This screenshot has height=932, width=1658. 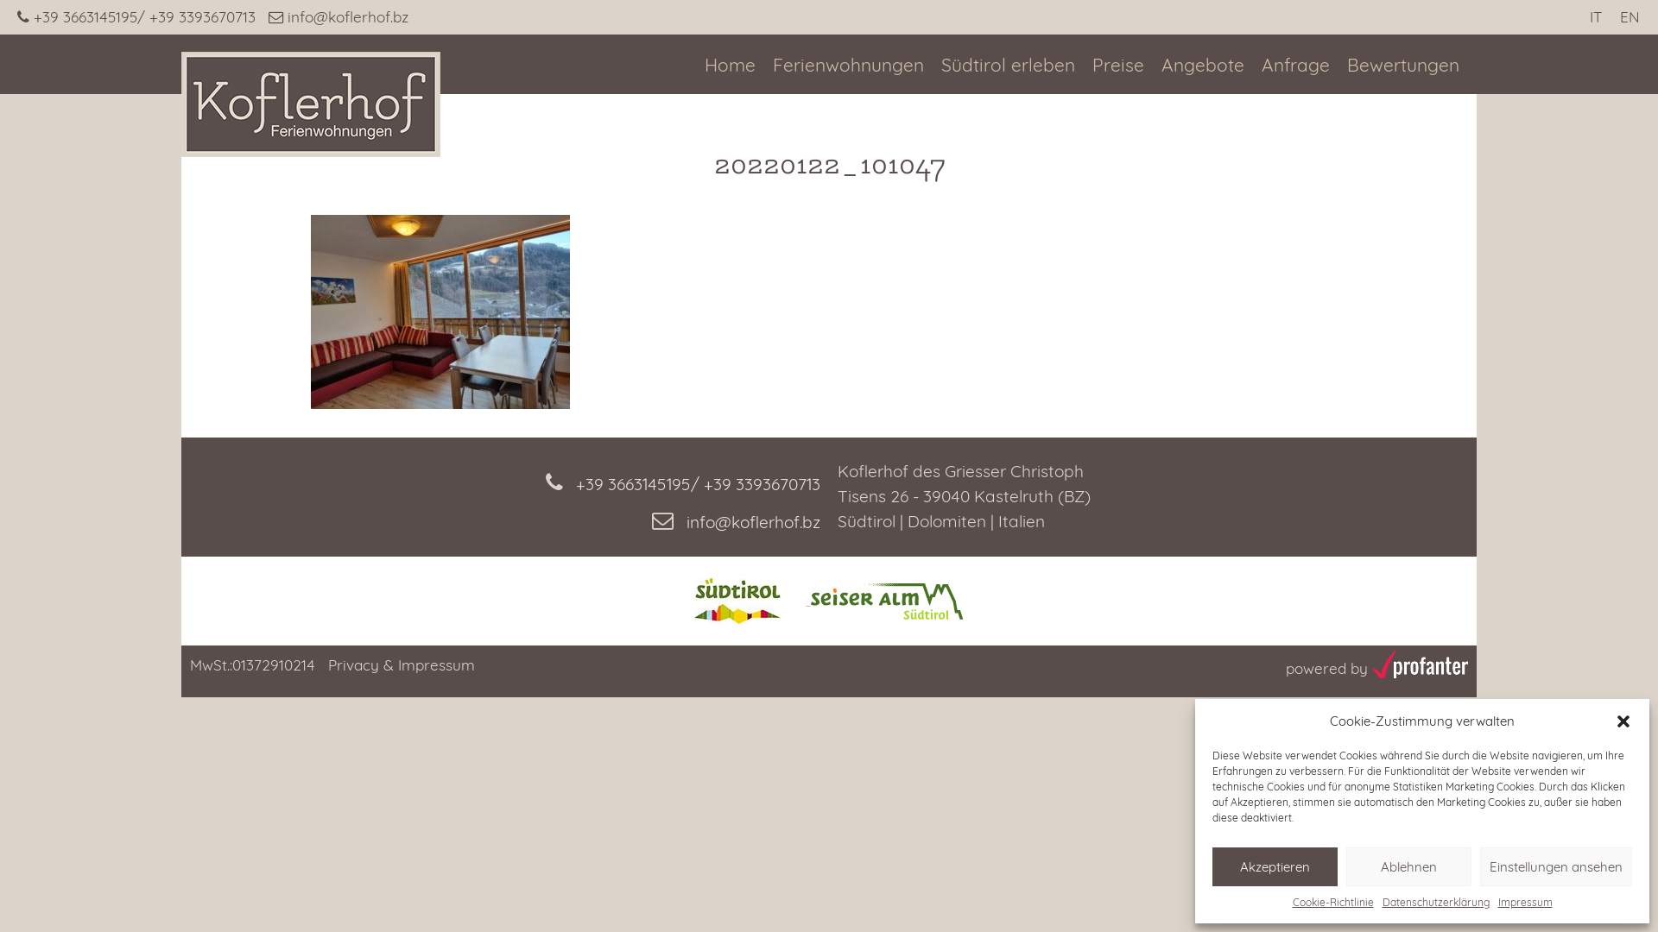 What do you see at coordinates (1332, 903) in the screenshot?
I see `Cookie-Richtlinie` at bounding box center [1332, 903].